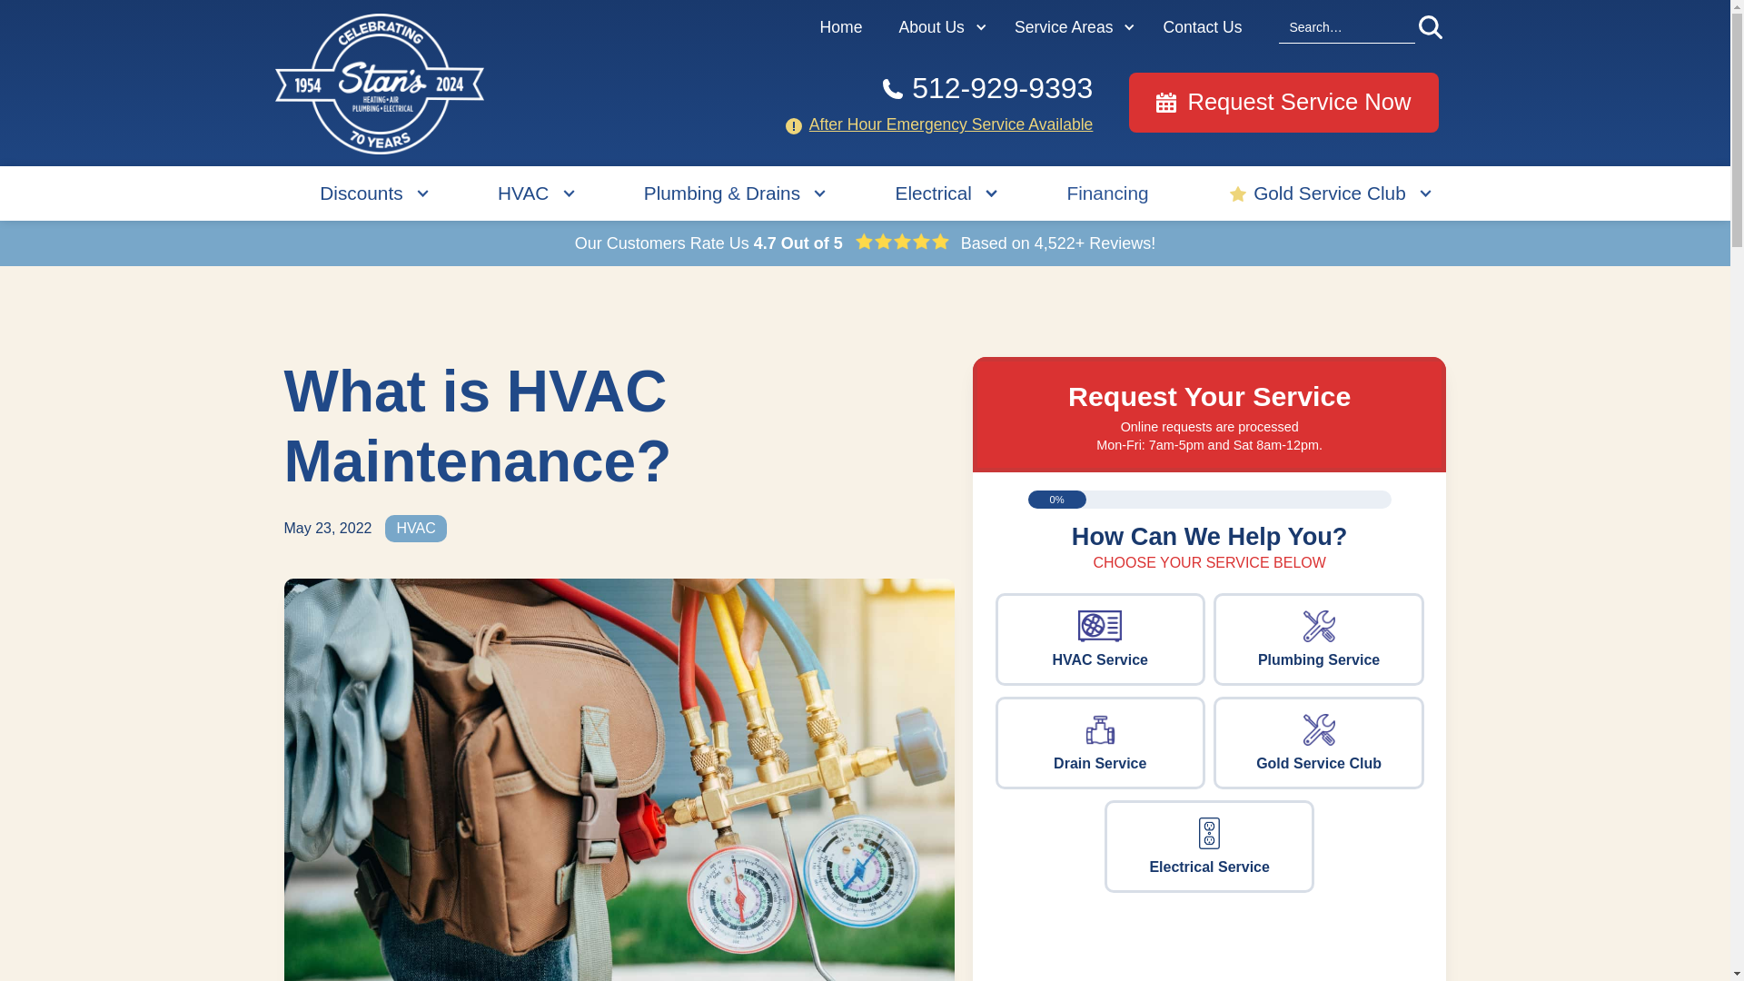 The width and height of the screenshot is (1744, 981). I want to click on HVAC, so click(523, 193).